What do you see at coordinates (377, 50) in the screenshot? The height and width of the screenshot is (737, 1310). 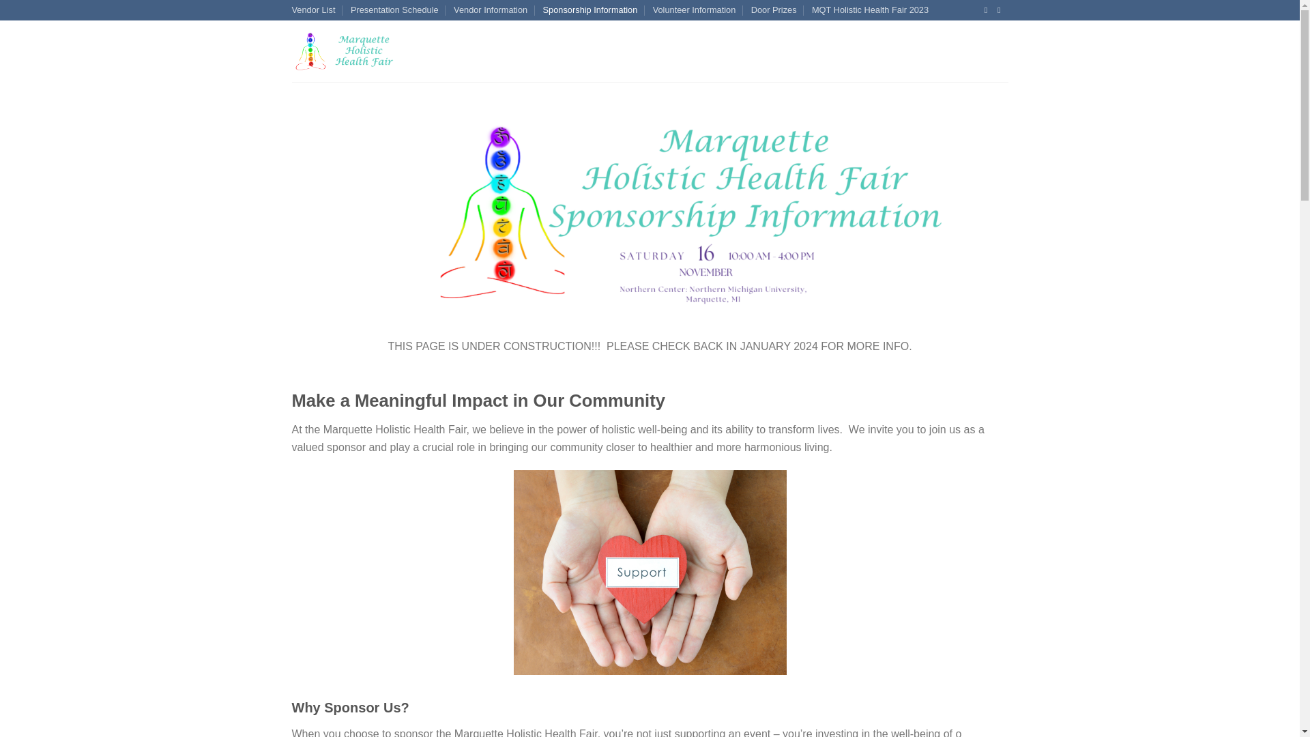 I see `Marquette Holistic Health Fair` at bounding box center [377, 50].